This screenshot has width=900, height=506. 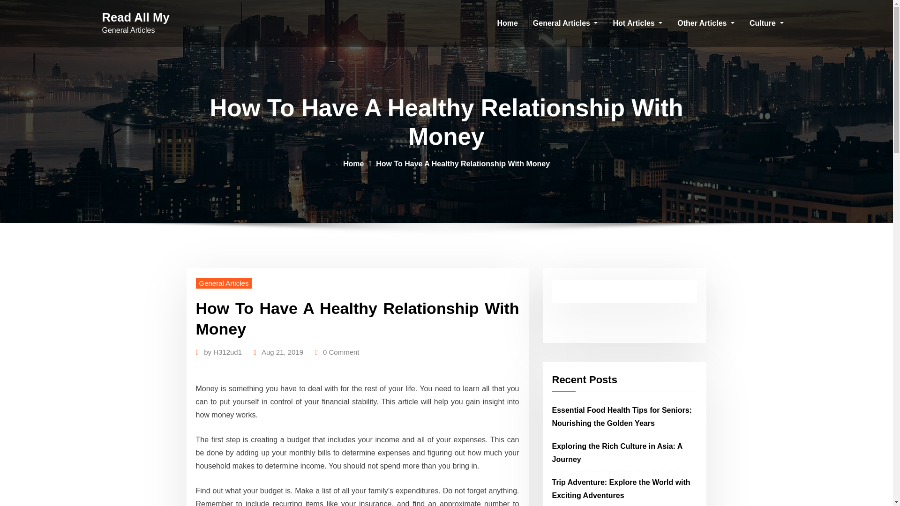 I want to click on Culture, so click(x=766, y=23).